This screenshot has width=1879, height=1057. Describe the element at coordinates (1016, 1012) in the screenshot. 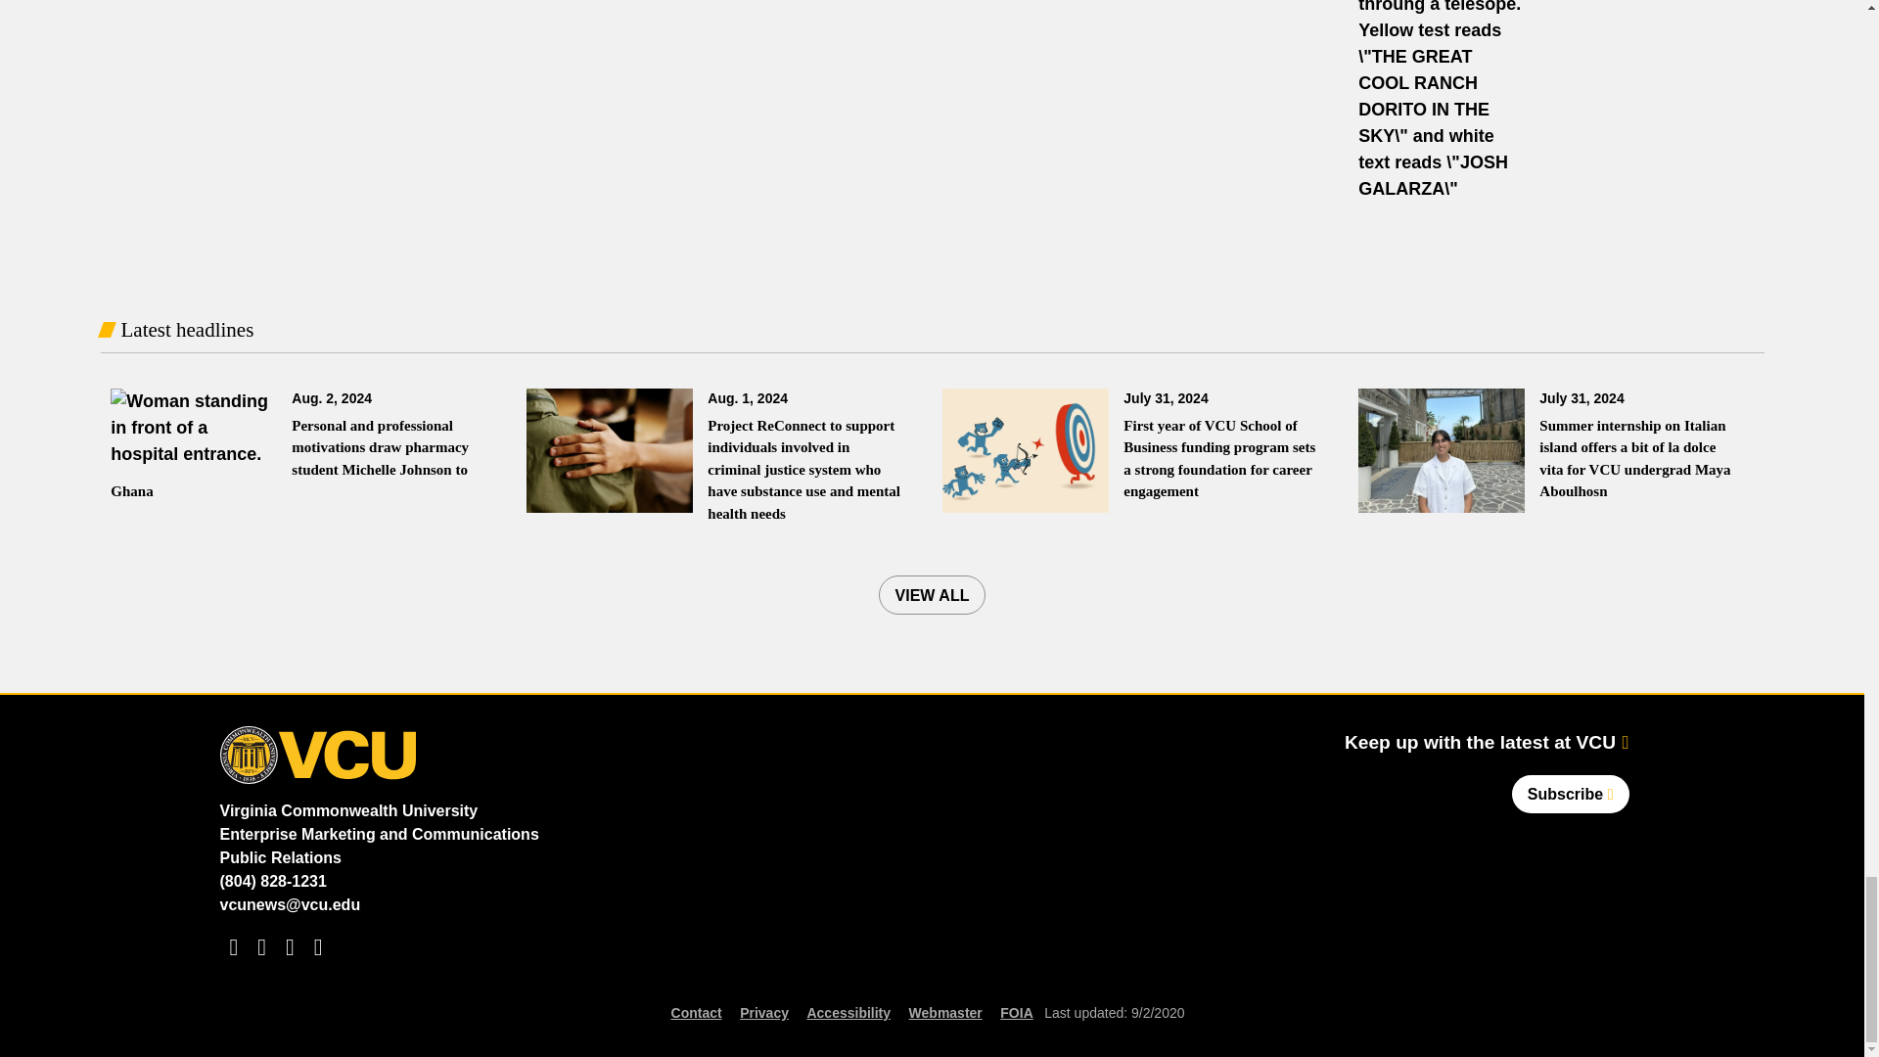

I see `Freedom of Information Act request` at that location.